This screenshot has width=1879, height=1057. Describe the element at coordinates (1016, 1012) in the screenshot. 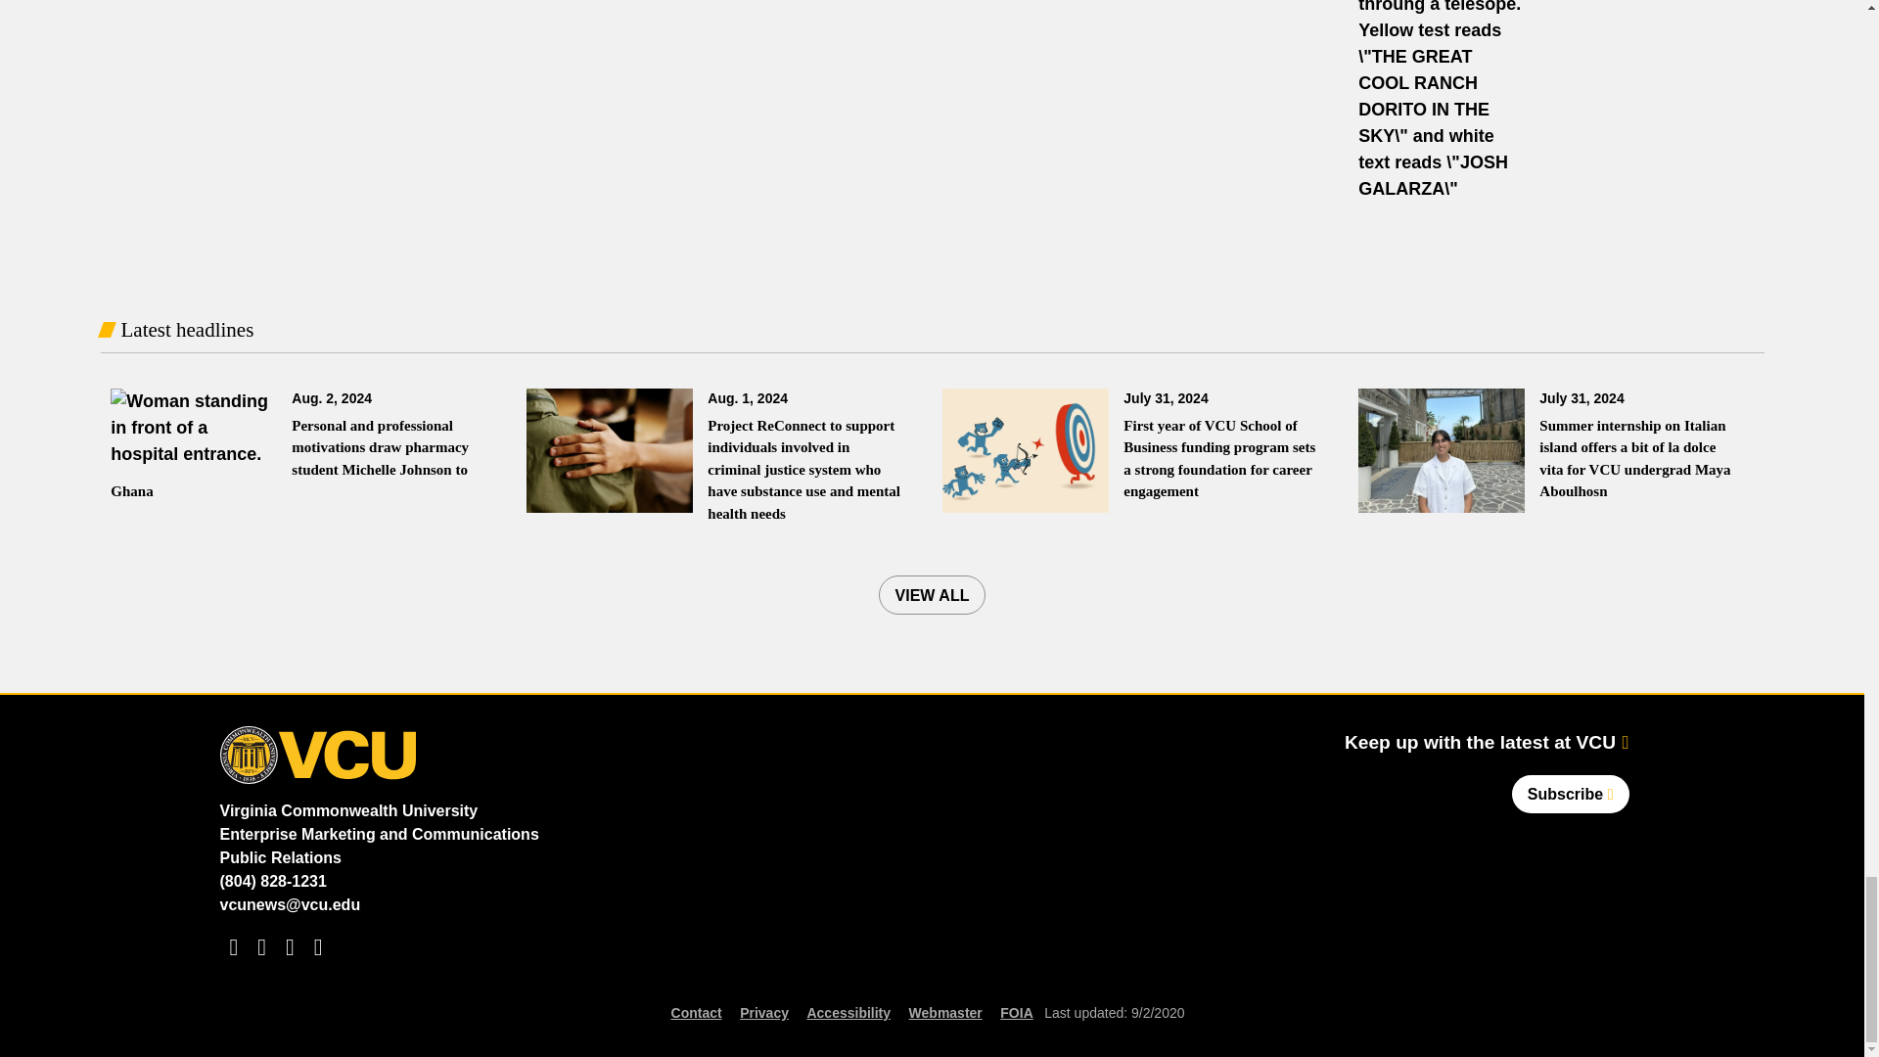

I see `Freedom of Information Act request` at that location.